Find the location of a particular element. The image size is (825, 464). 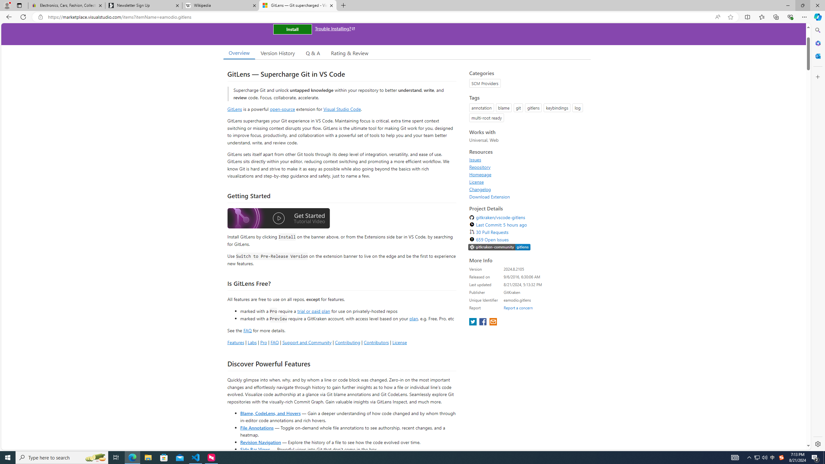

share extension on twitter is located at coordinates (473, 322).